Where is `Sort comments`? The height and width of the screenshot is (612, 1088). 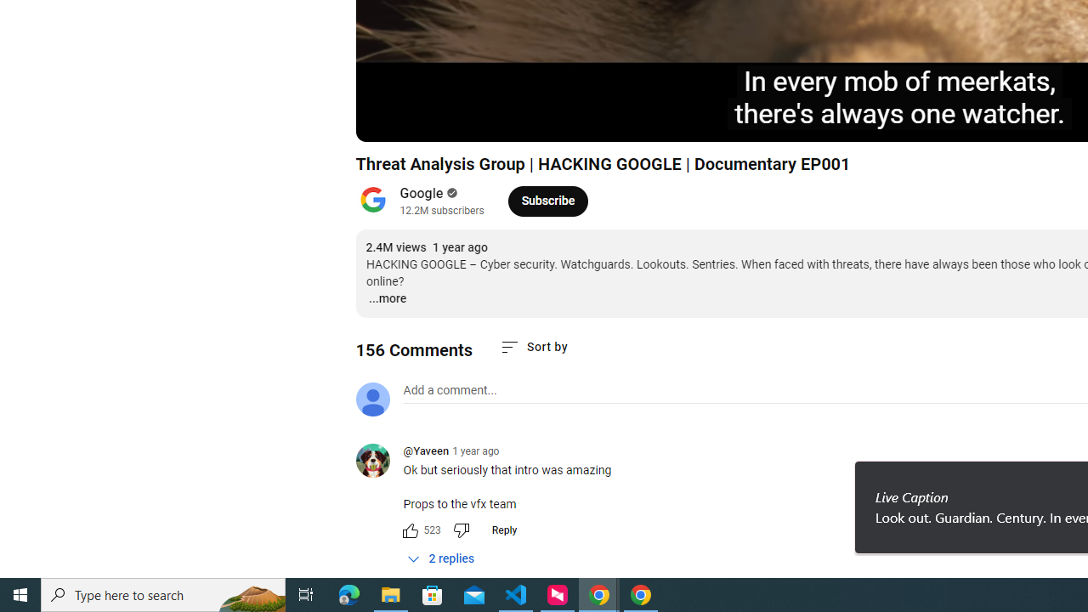 Sort comments is located at coordinates (534, 347).